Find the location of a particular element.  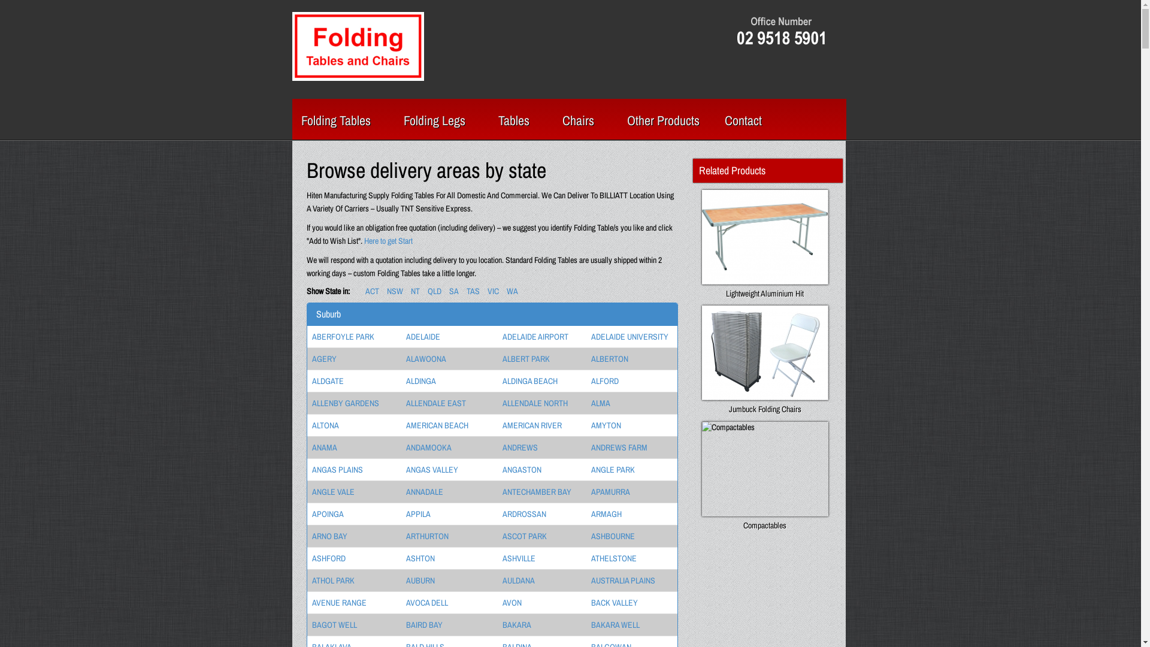

ANGAS PLAINS is located at coordinates (337, 470).